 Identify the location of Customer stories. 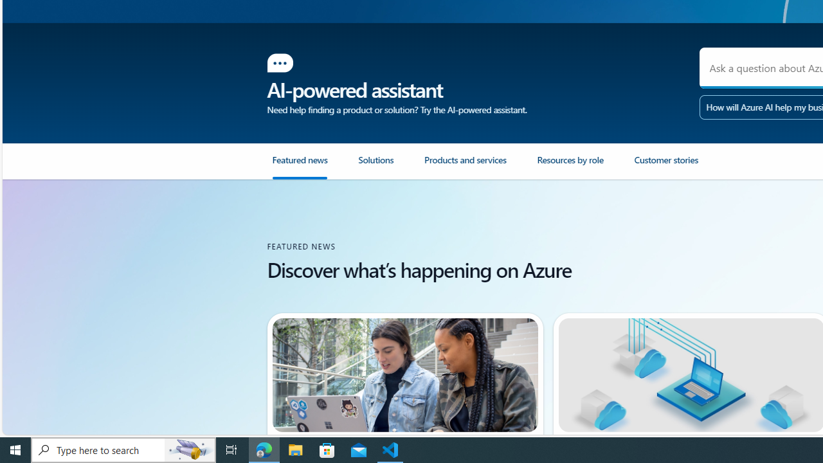
(682, 167).